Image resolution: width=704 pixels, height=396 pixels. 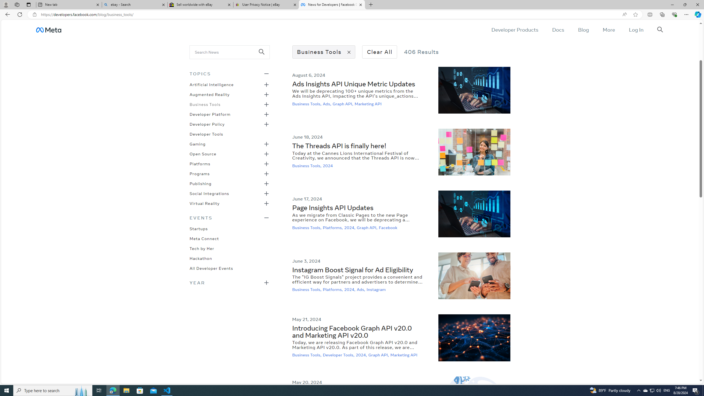 What do you see at coordinates (333, 290) in the screenshot?
I see `Platforms,` at bounding box center [333, 290].